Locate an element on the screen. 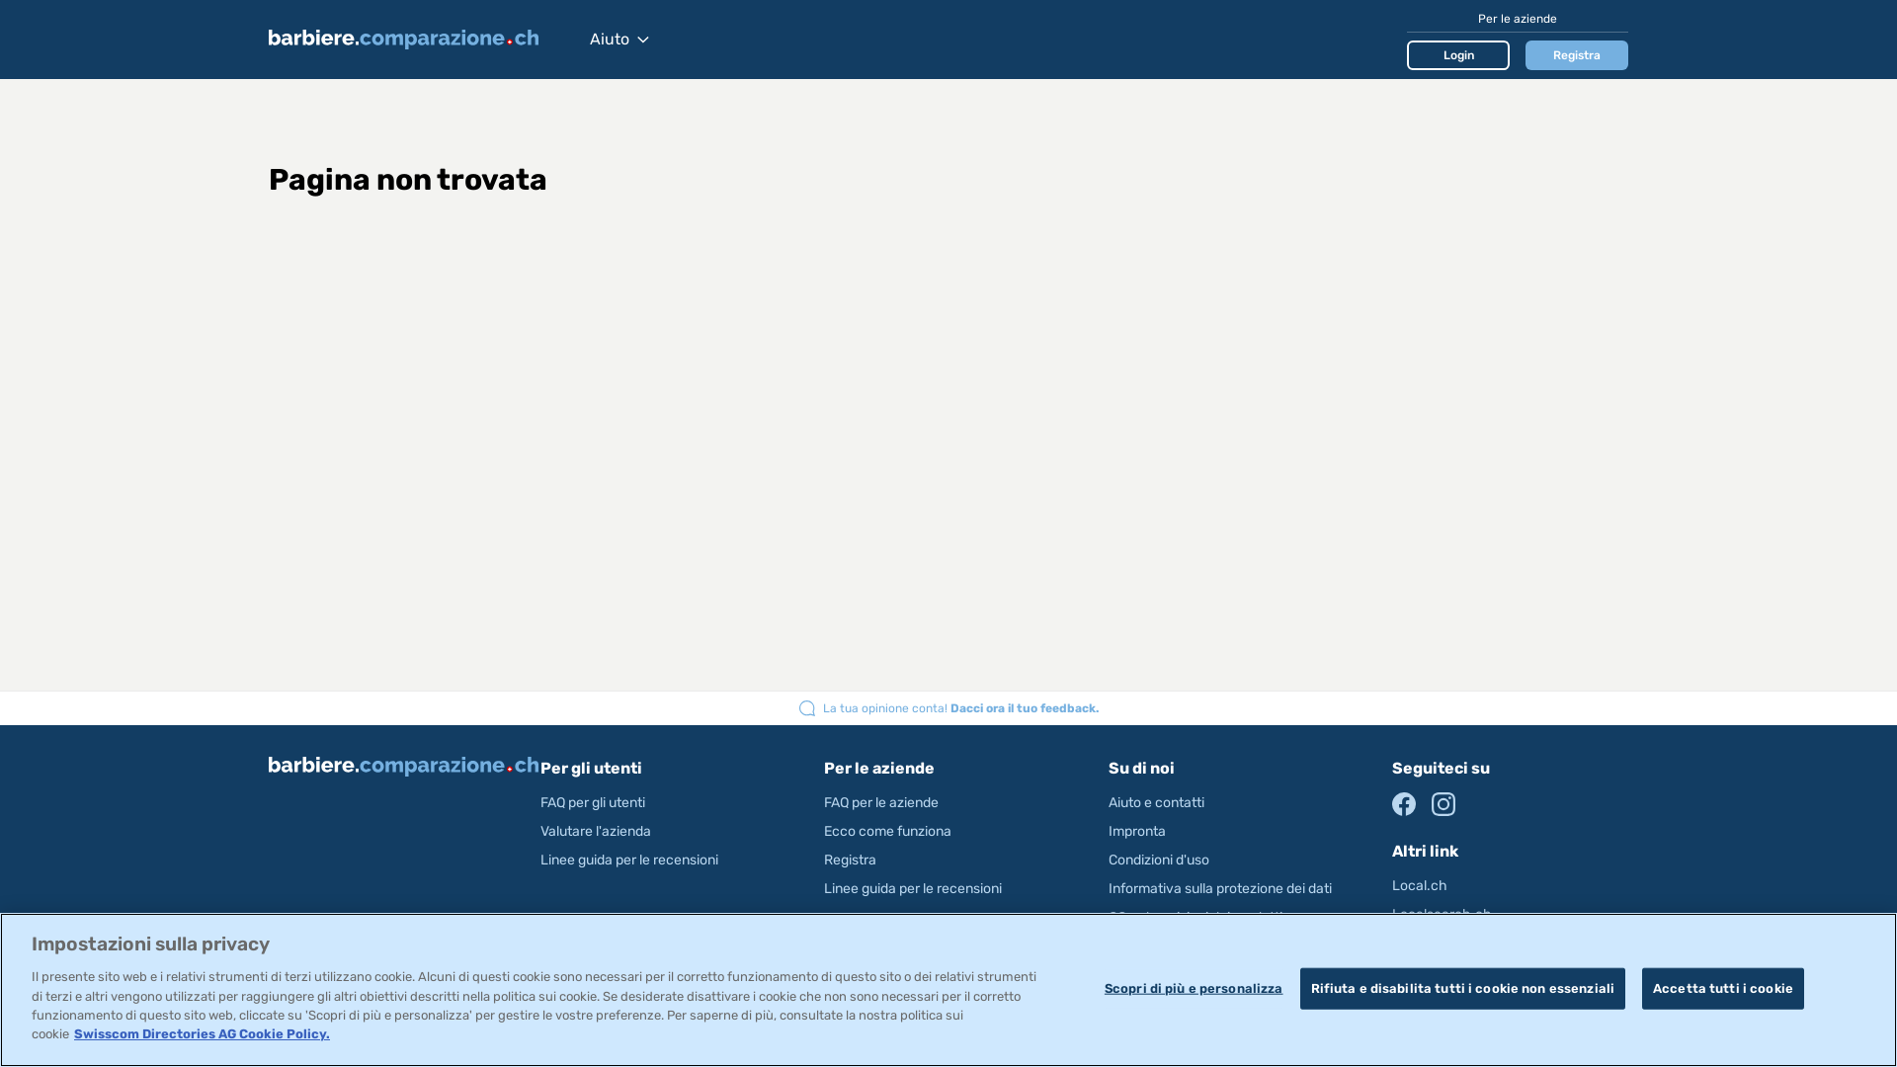 Image resolution: width=1897 pixels, height=1067 pixels. La tua opinione conta! Dacci ora il tuo feedback. is located at coordinates (960, 708).